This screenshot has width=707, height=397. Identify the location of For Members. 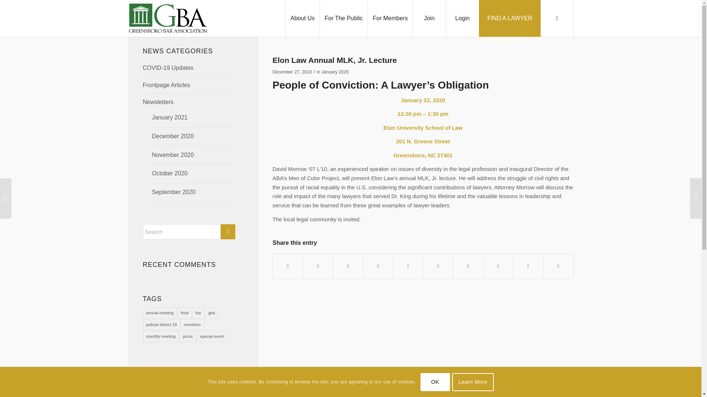
(390, 18).